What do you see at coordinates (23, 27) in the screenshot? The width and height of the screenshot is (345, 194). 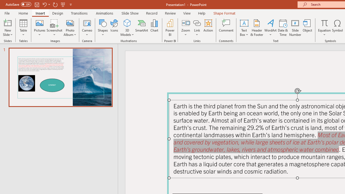 I see `Table` at bounding box center [23, 27].